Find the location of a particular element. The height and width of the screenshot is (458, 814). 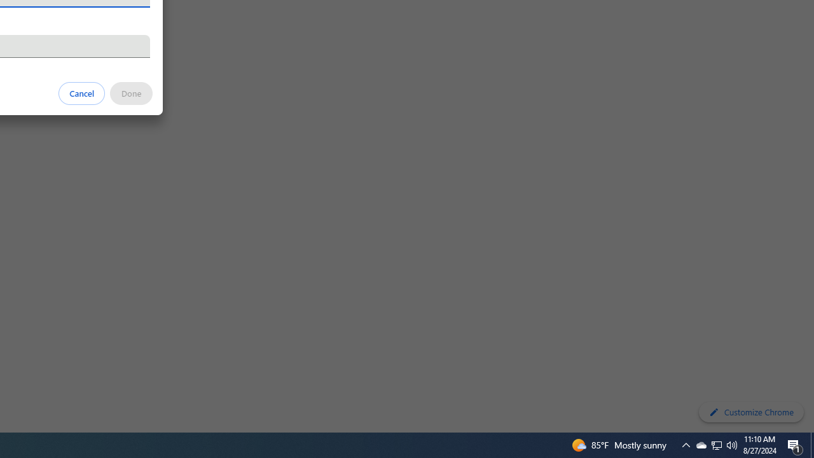

Done is located at coordinates (131, 93).